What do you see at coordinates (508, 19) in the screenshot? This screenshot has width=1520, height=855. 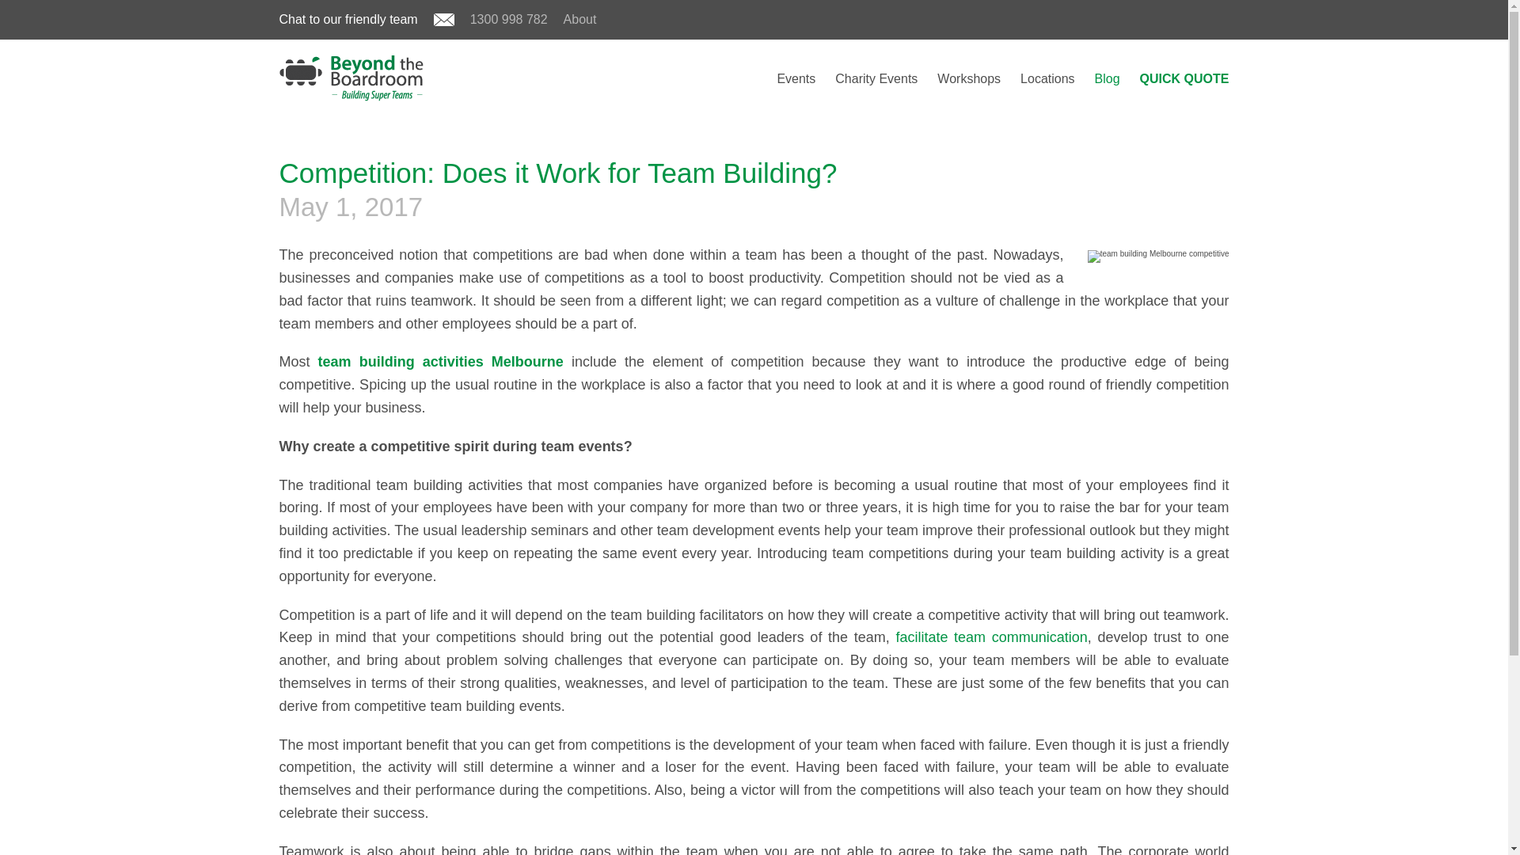 I see `Call Beyond the Boardroom` at bounding box center [508, 19].